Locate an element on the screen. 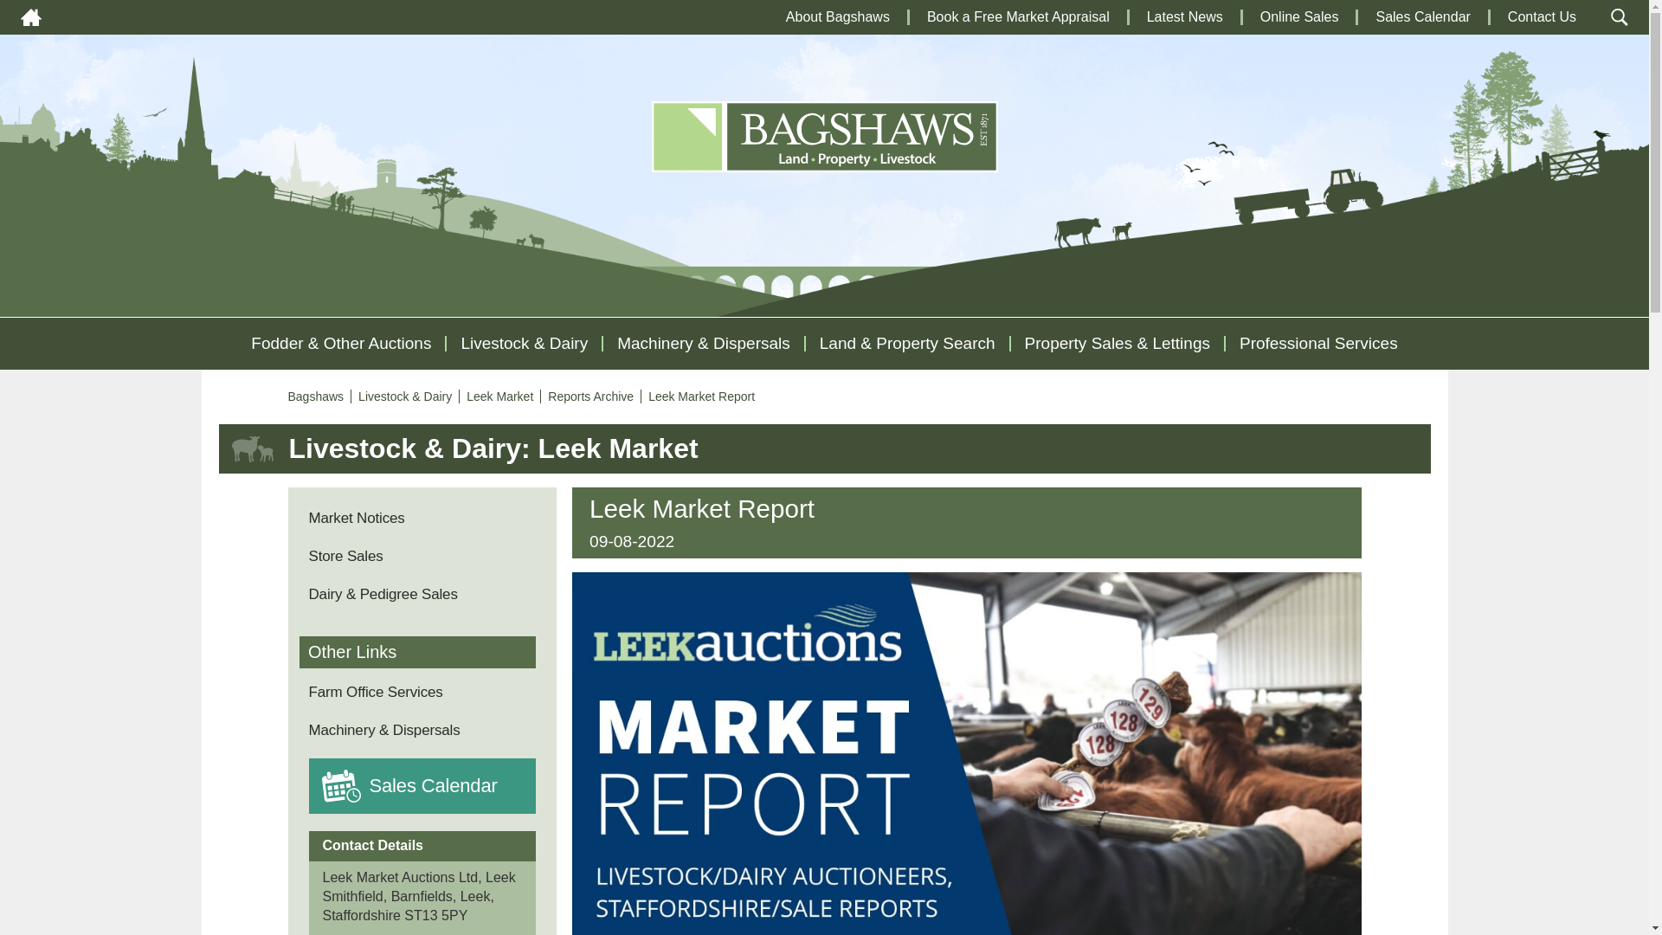  Sales Calendar is located at coordinates (433, 786).